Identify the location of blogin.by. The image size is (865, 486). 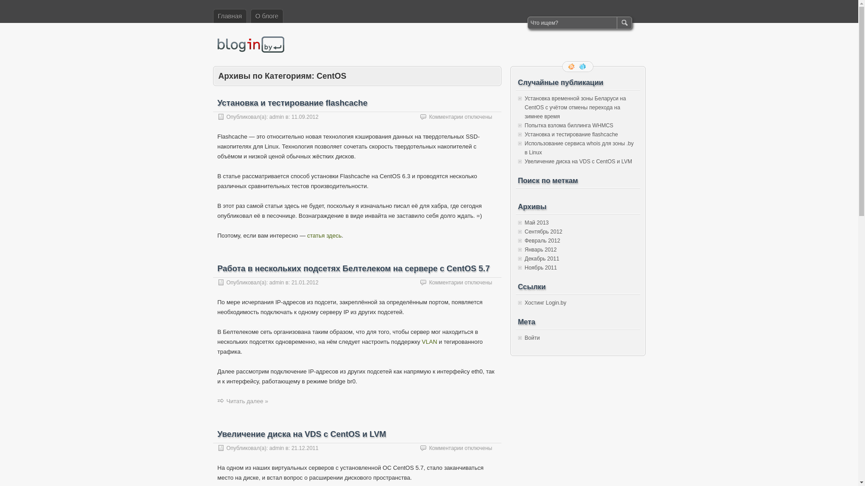
(361, 45).